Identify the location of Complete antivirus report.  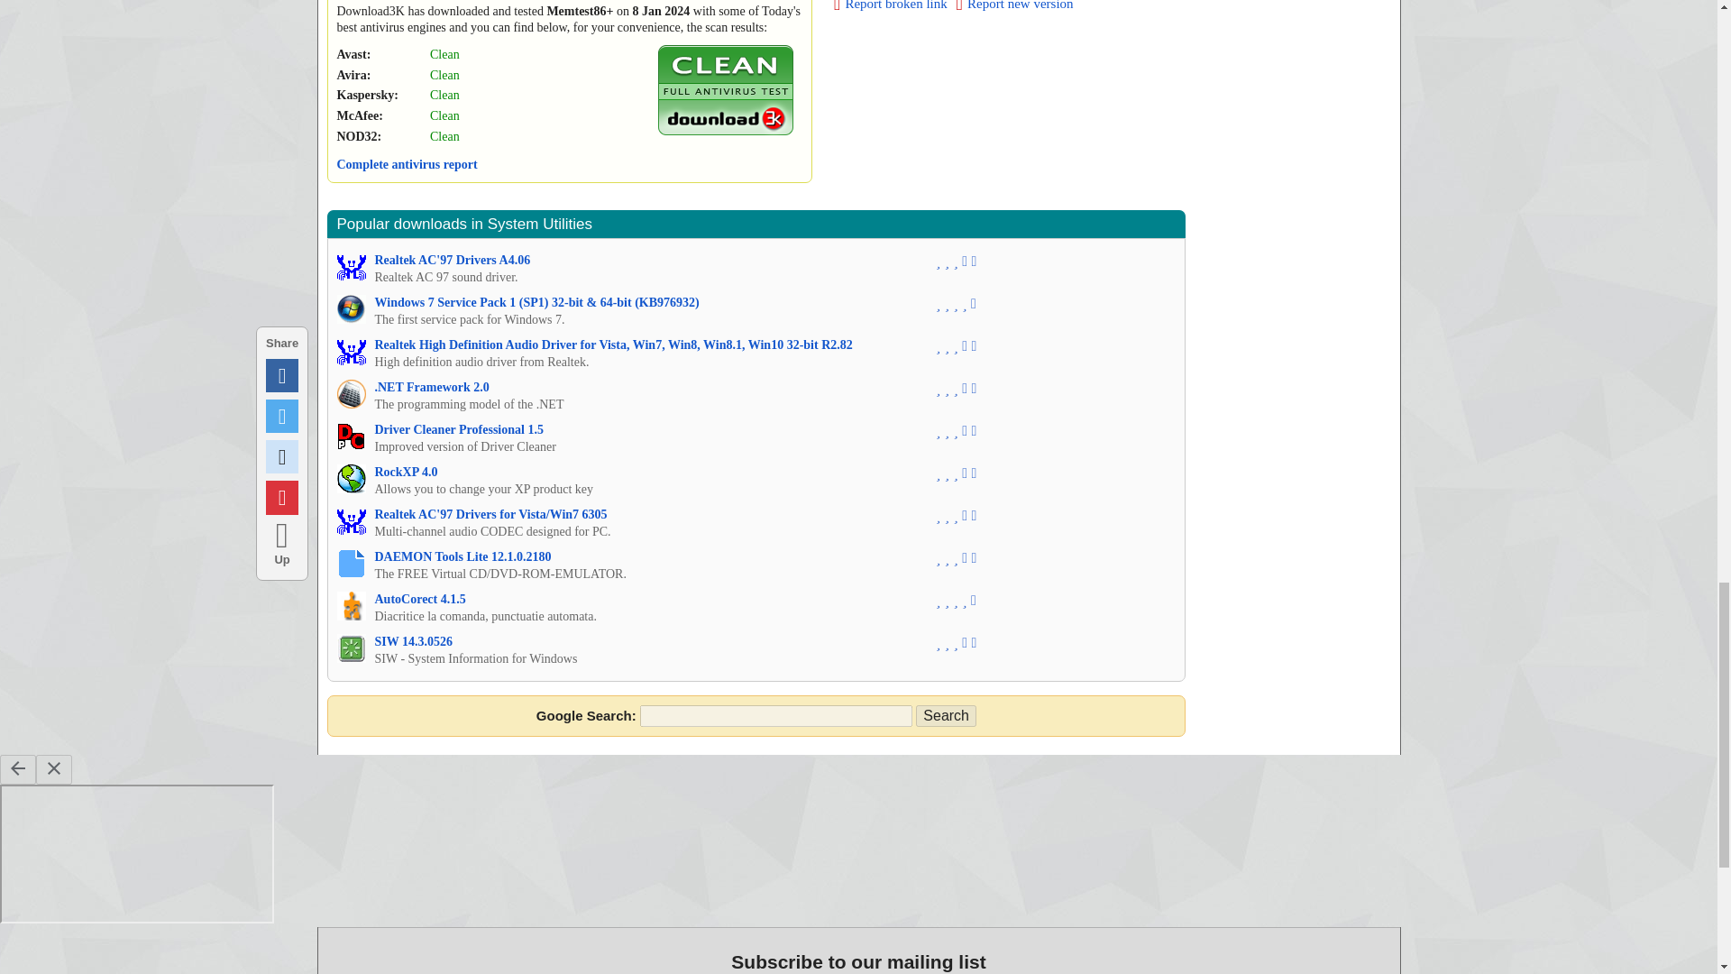
(408, 164).